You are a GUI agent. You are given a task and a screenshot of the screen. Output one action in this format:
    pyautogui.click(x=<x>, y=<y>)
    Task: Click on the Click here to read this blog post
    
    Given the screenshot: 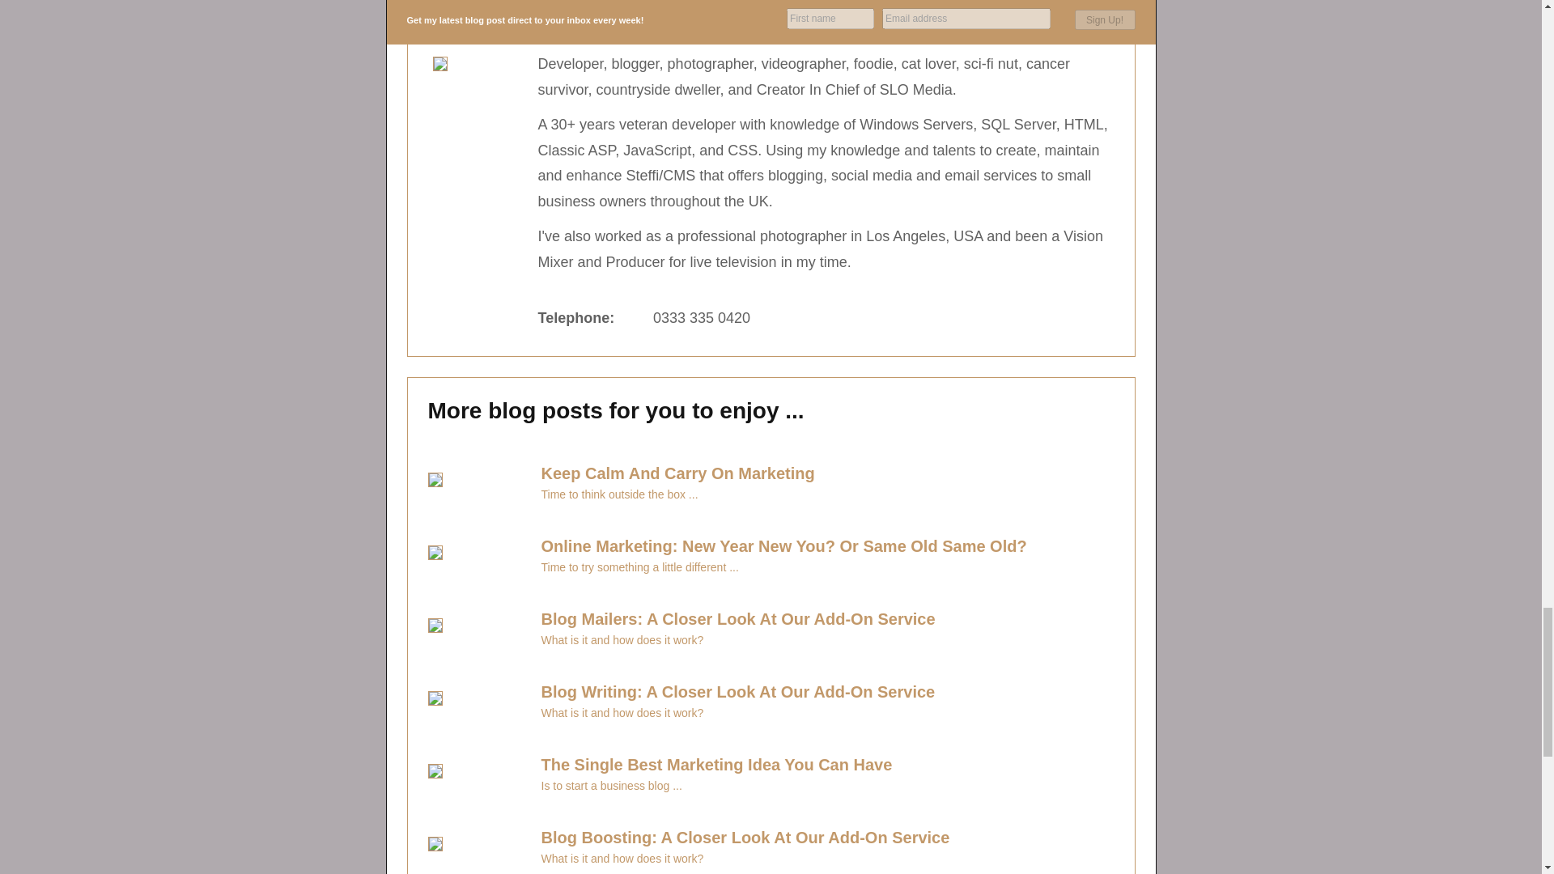 What is the action you would take?
    pyautogui.click(x=721, y=618)
    